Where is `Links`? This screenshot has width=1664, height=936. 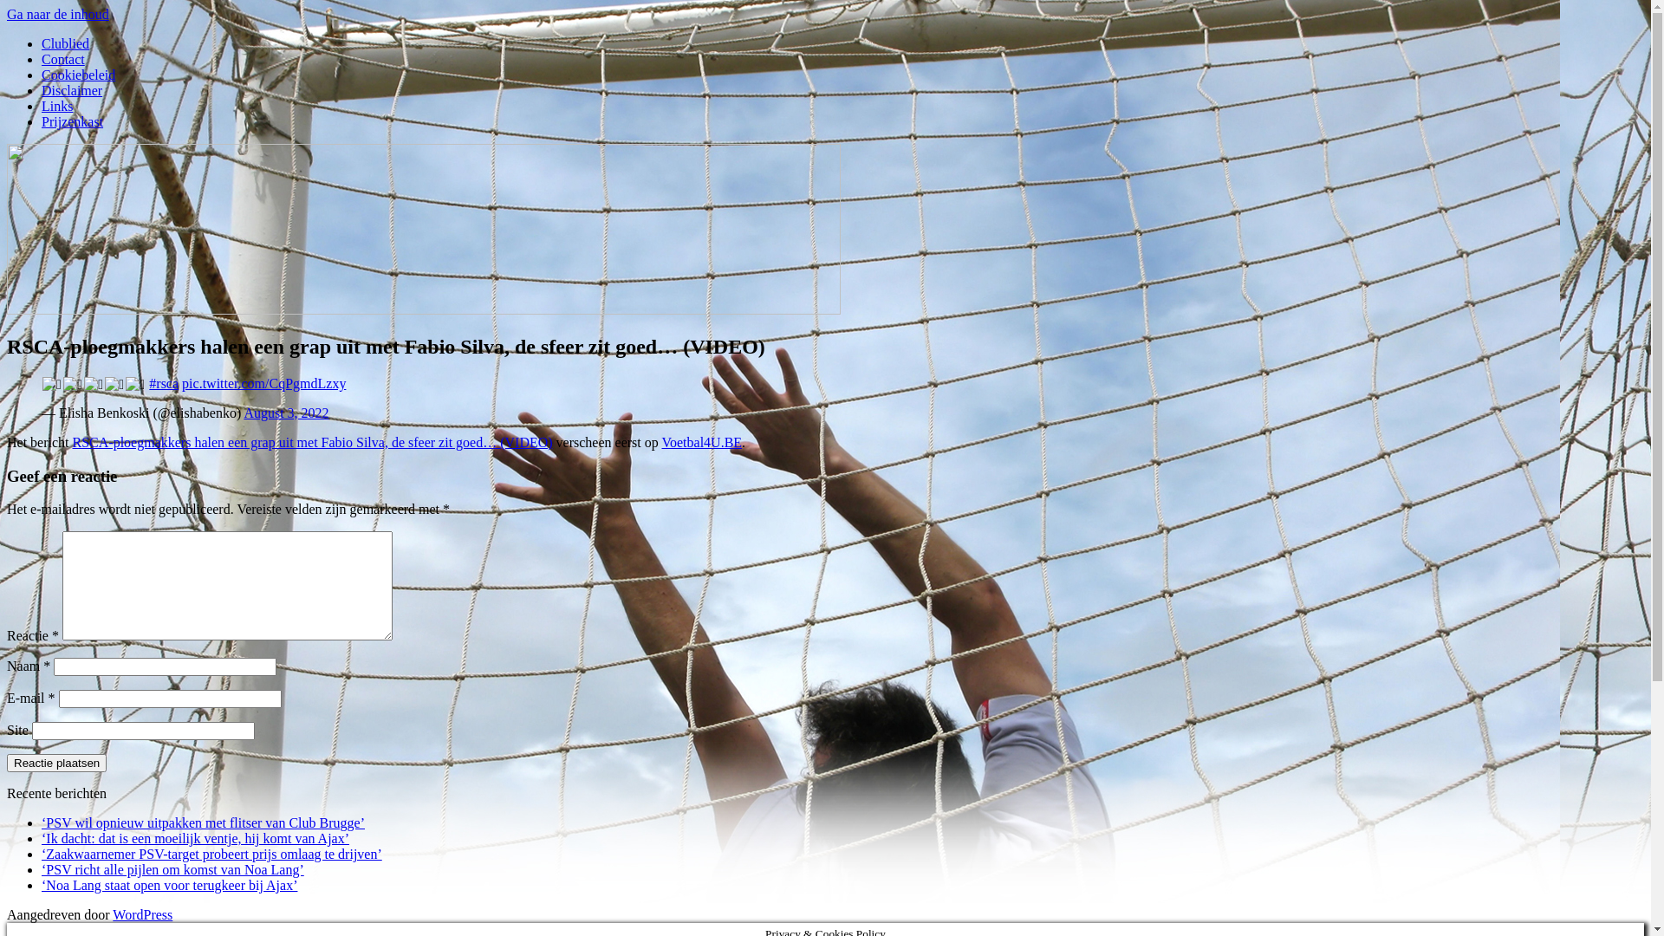 Links is located at coordinates (57, 106).